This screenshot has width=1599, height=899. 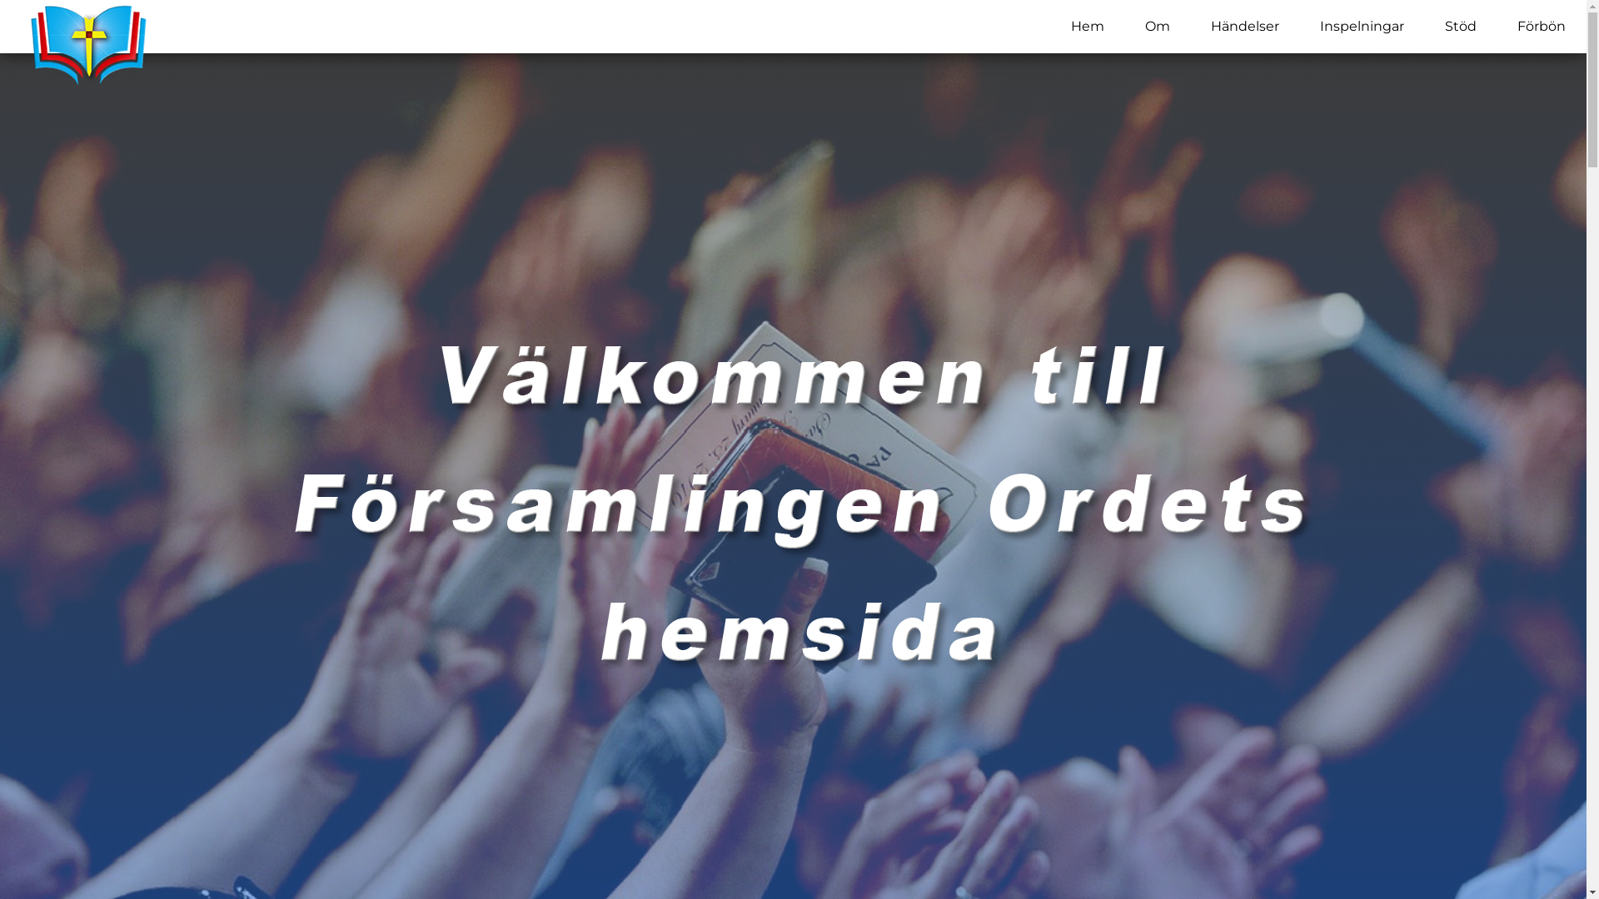 What do you see at coordinates (1362, 27) in the screenshot?
I see `Inspelningar` at bounding box center [1362, 27].